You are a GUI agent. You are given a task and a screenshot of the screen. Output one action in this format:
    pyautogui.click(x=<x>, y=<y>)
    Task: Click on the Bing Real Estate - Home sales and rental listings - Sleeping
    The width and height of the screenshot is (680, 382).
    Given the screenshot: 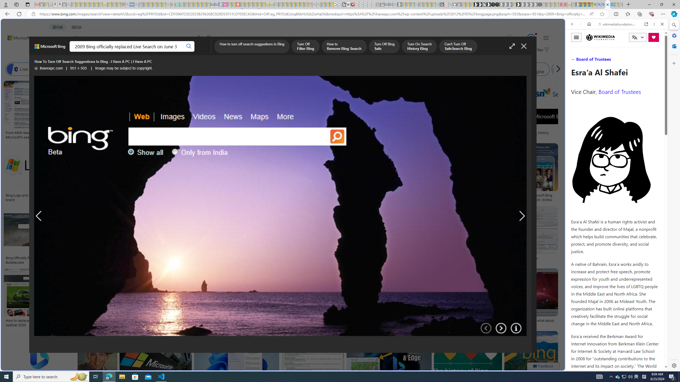 What is the action you would take?
    pyautogui.click(x=395, y=5)
    